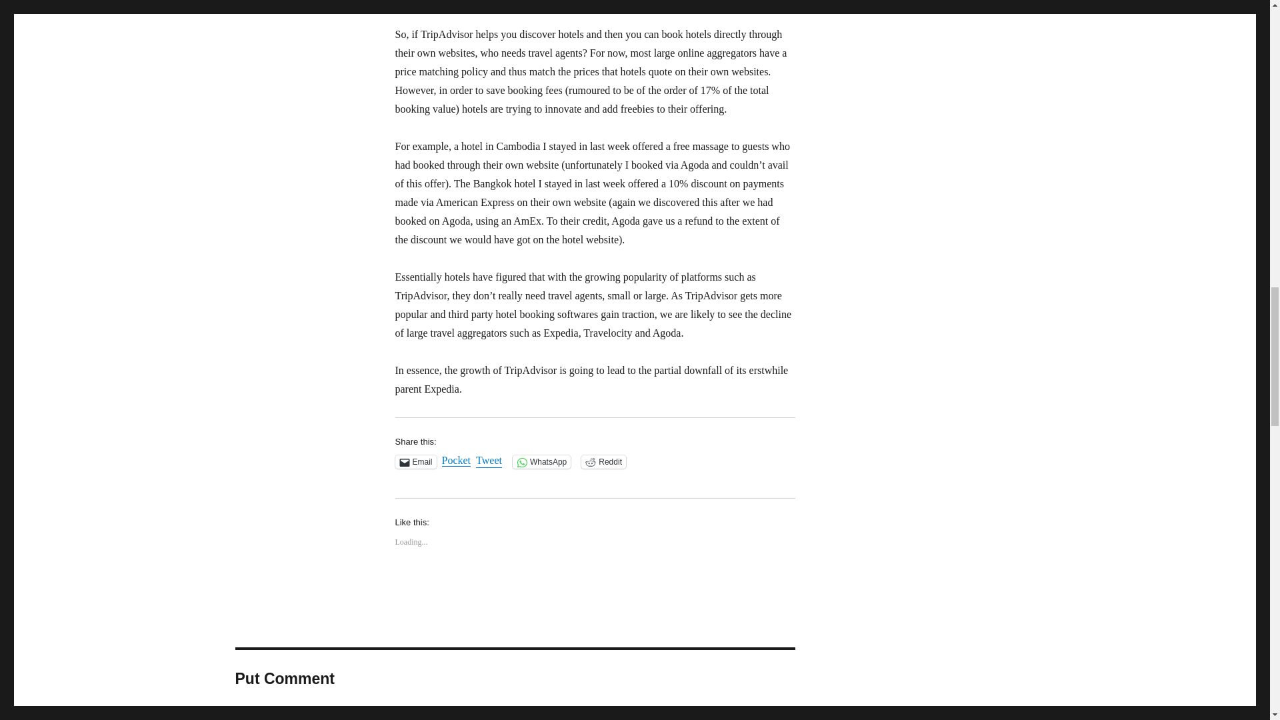 The height and width of the screenshot is (720, 1280). Describe the element at coordinates (603, 461) in the screenshot. I see `Reddit` at that location.